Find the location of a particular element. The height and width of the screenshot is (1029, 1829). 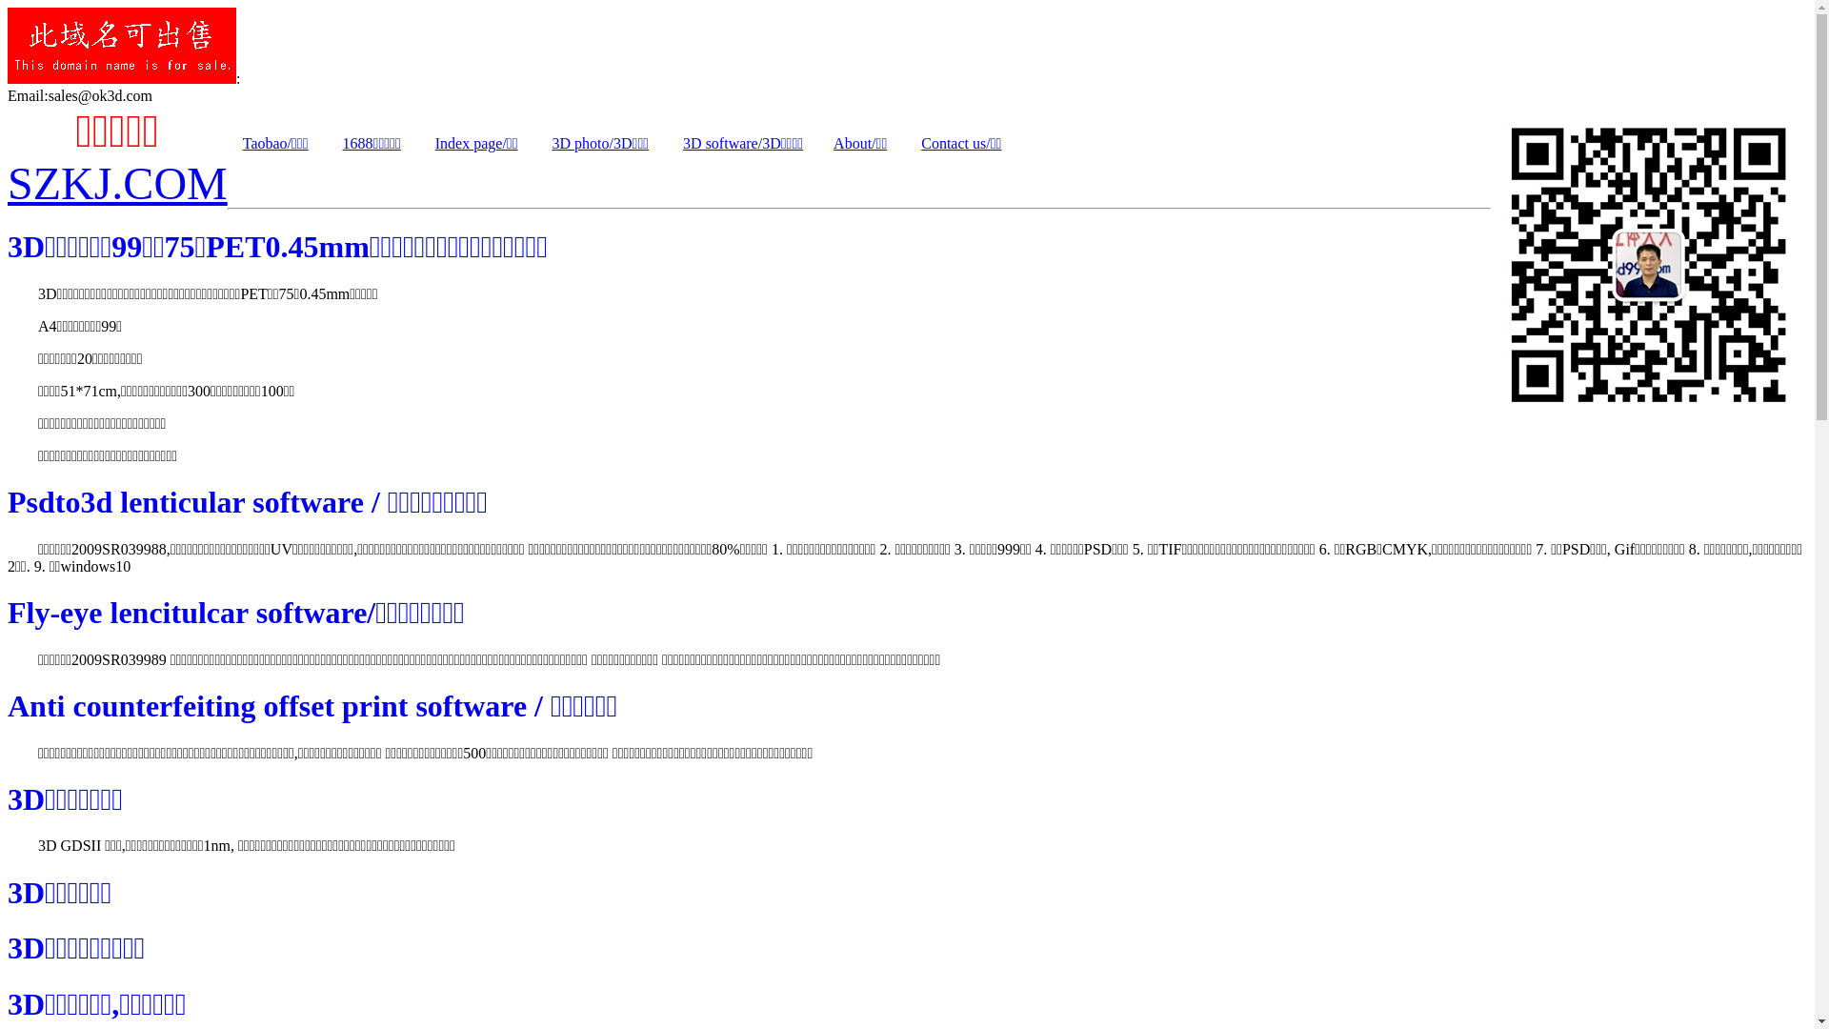

SZKJ.COM is located at coordinates (118, 183).